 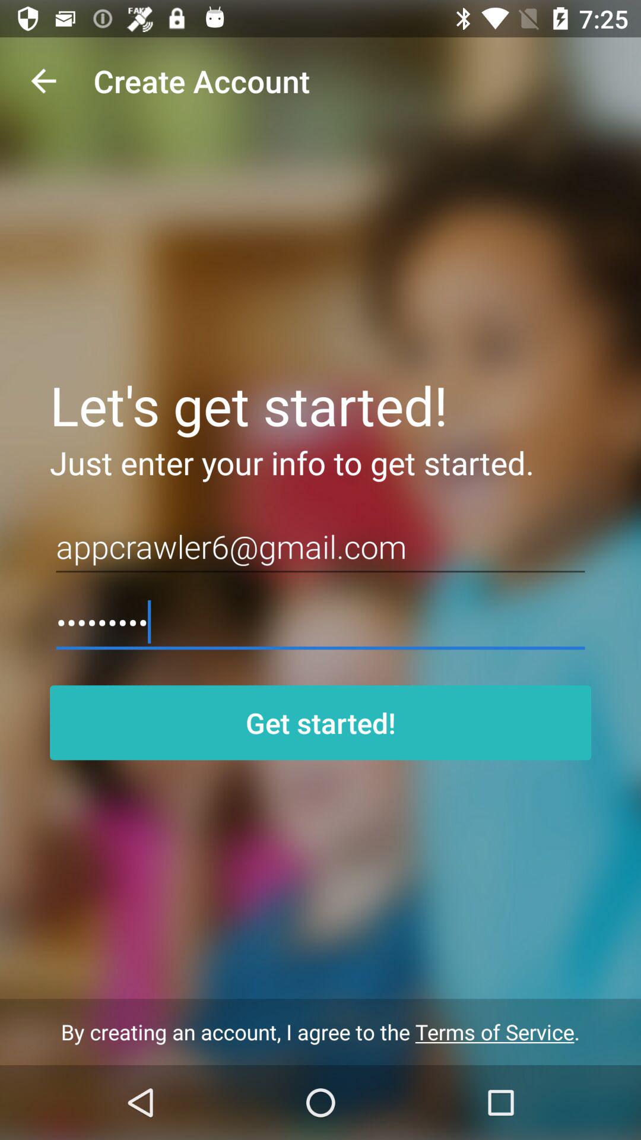 I want to click on choose item below the appcrawler6@gmail.com icon, so click(x=320, y=622).